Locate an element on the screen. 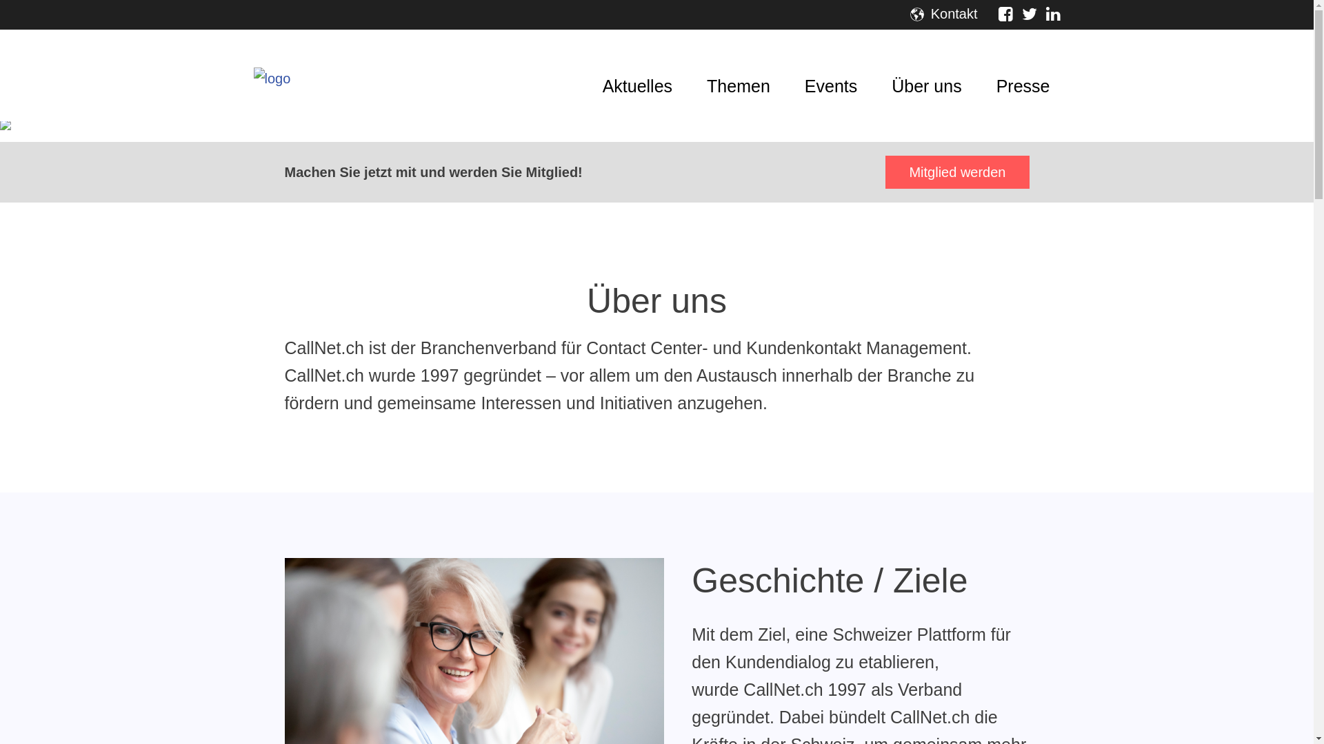 Image resolution: width=1324 pixels, height=744 pixels. Aktuelles is located at coordinates (637, 76).